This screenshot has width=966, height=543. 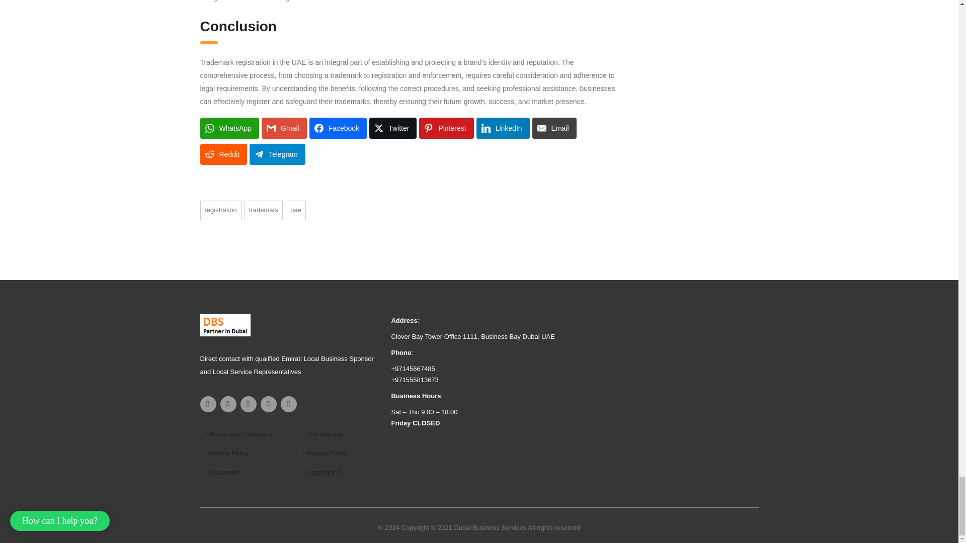 I want to click on Telegram, so click(x=277, y=154).